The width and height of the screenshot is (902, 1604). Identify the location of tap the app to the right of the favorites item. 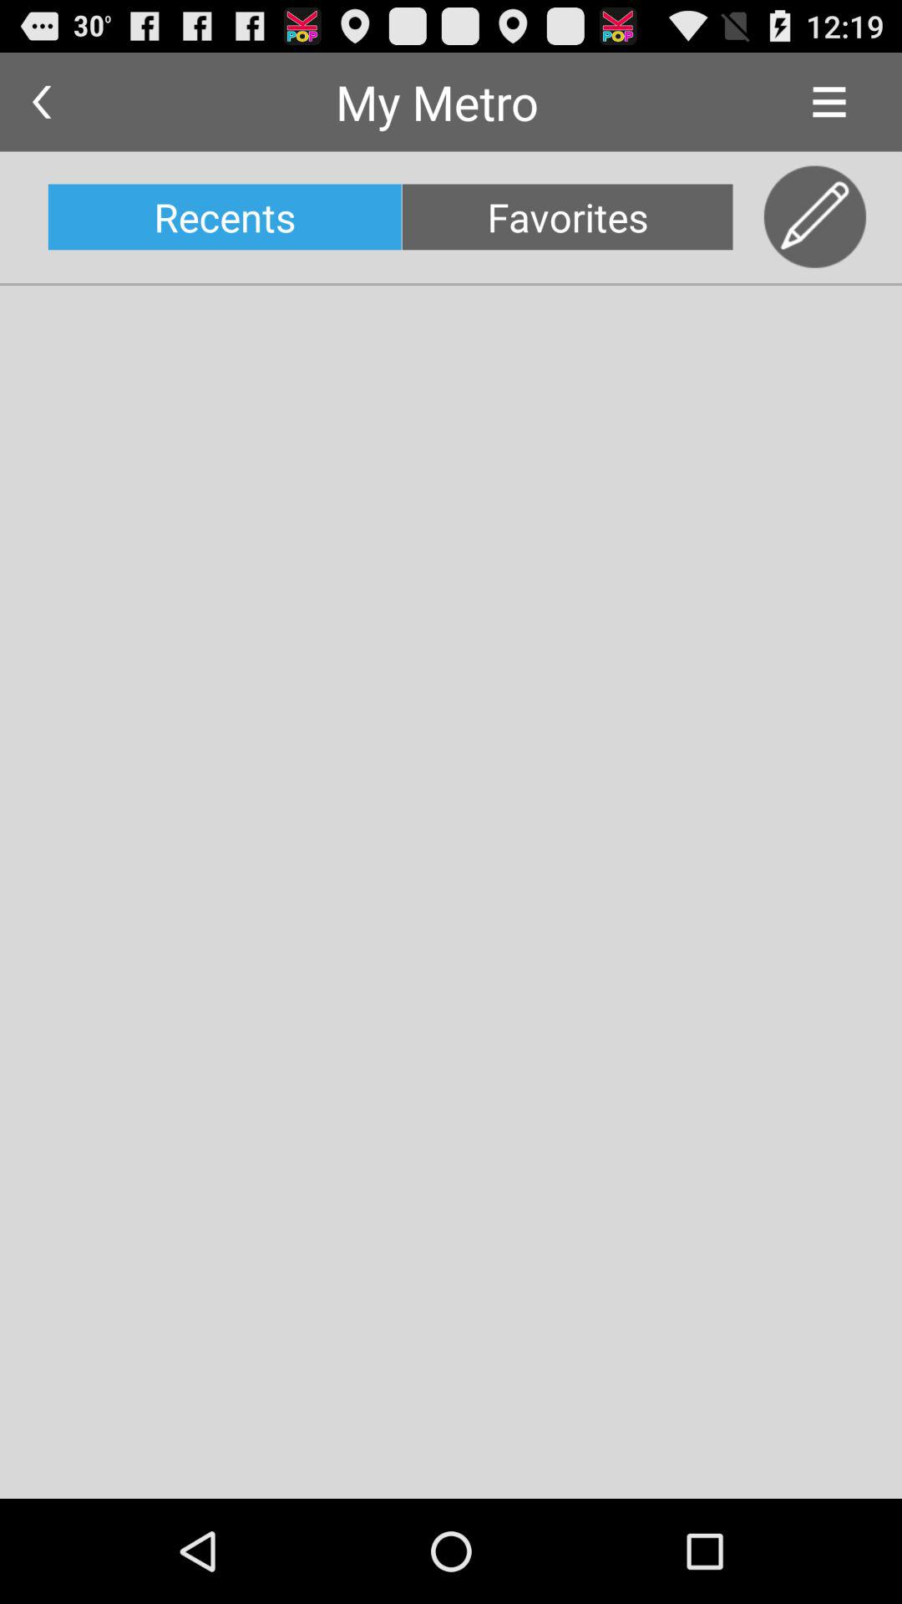
(815, 217).